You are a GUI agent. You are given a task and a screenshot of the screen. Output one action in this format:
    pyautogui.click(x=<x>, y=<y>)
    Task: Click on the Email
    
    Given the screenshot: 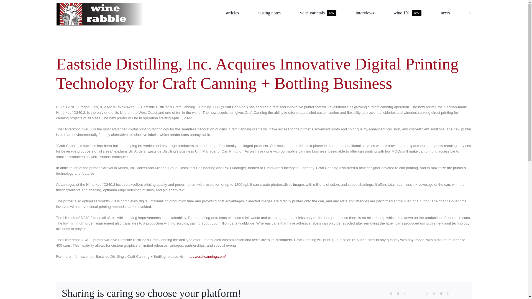 What is the action you would take?
    pyautogui.click(x=463, y=293)
    